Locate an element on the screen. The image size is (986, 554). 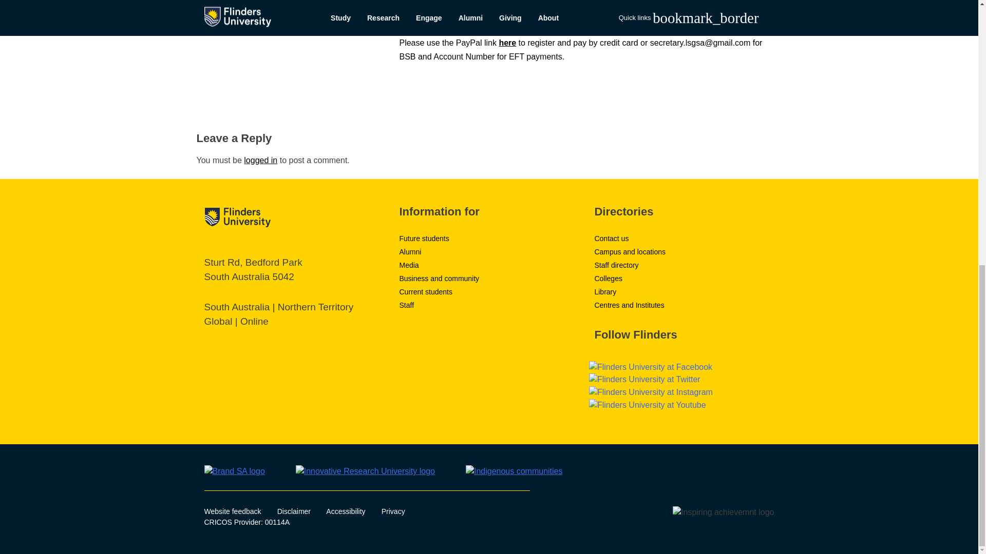
logged in is located at coordinates (260, 160).